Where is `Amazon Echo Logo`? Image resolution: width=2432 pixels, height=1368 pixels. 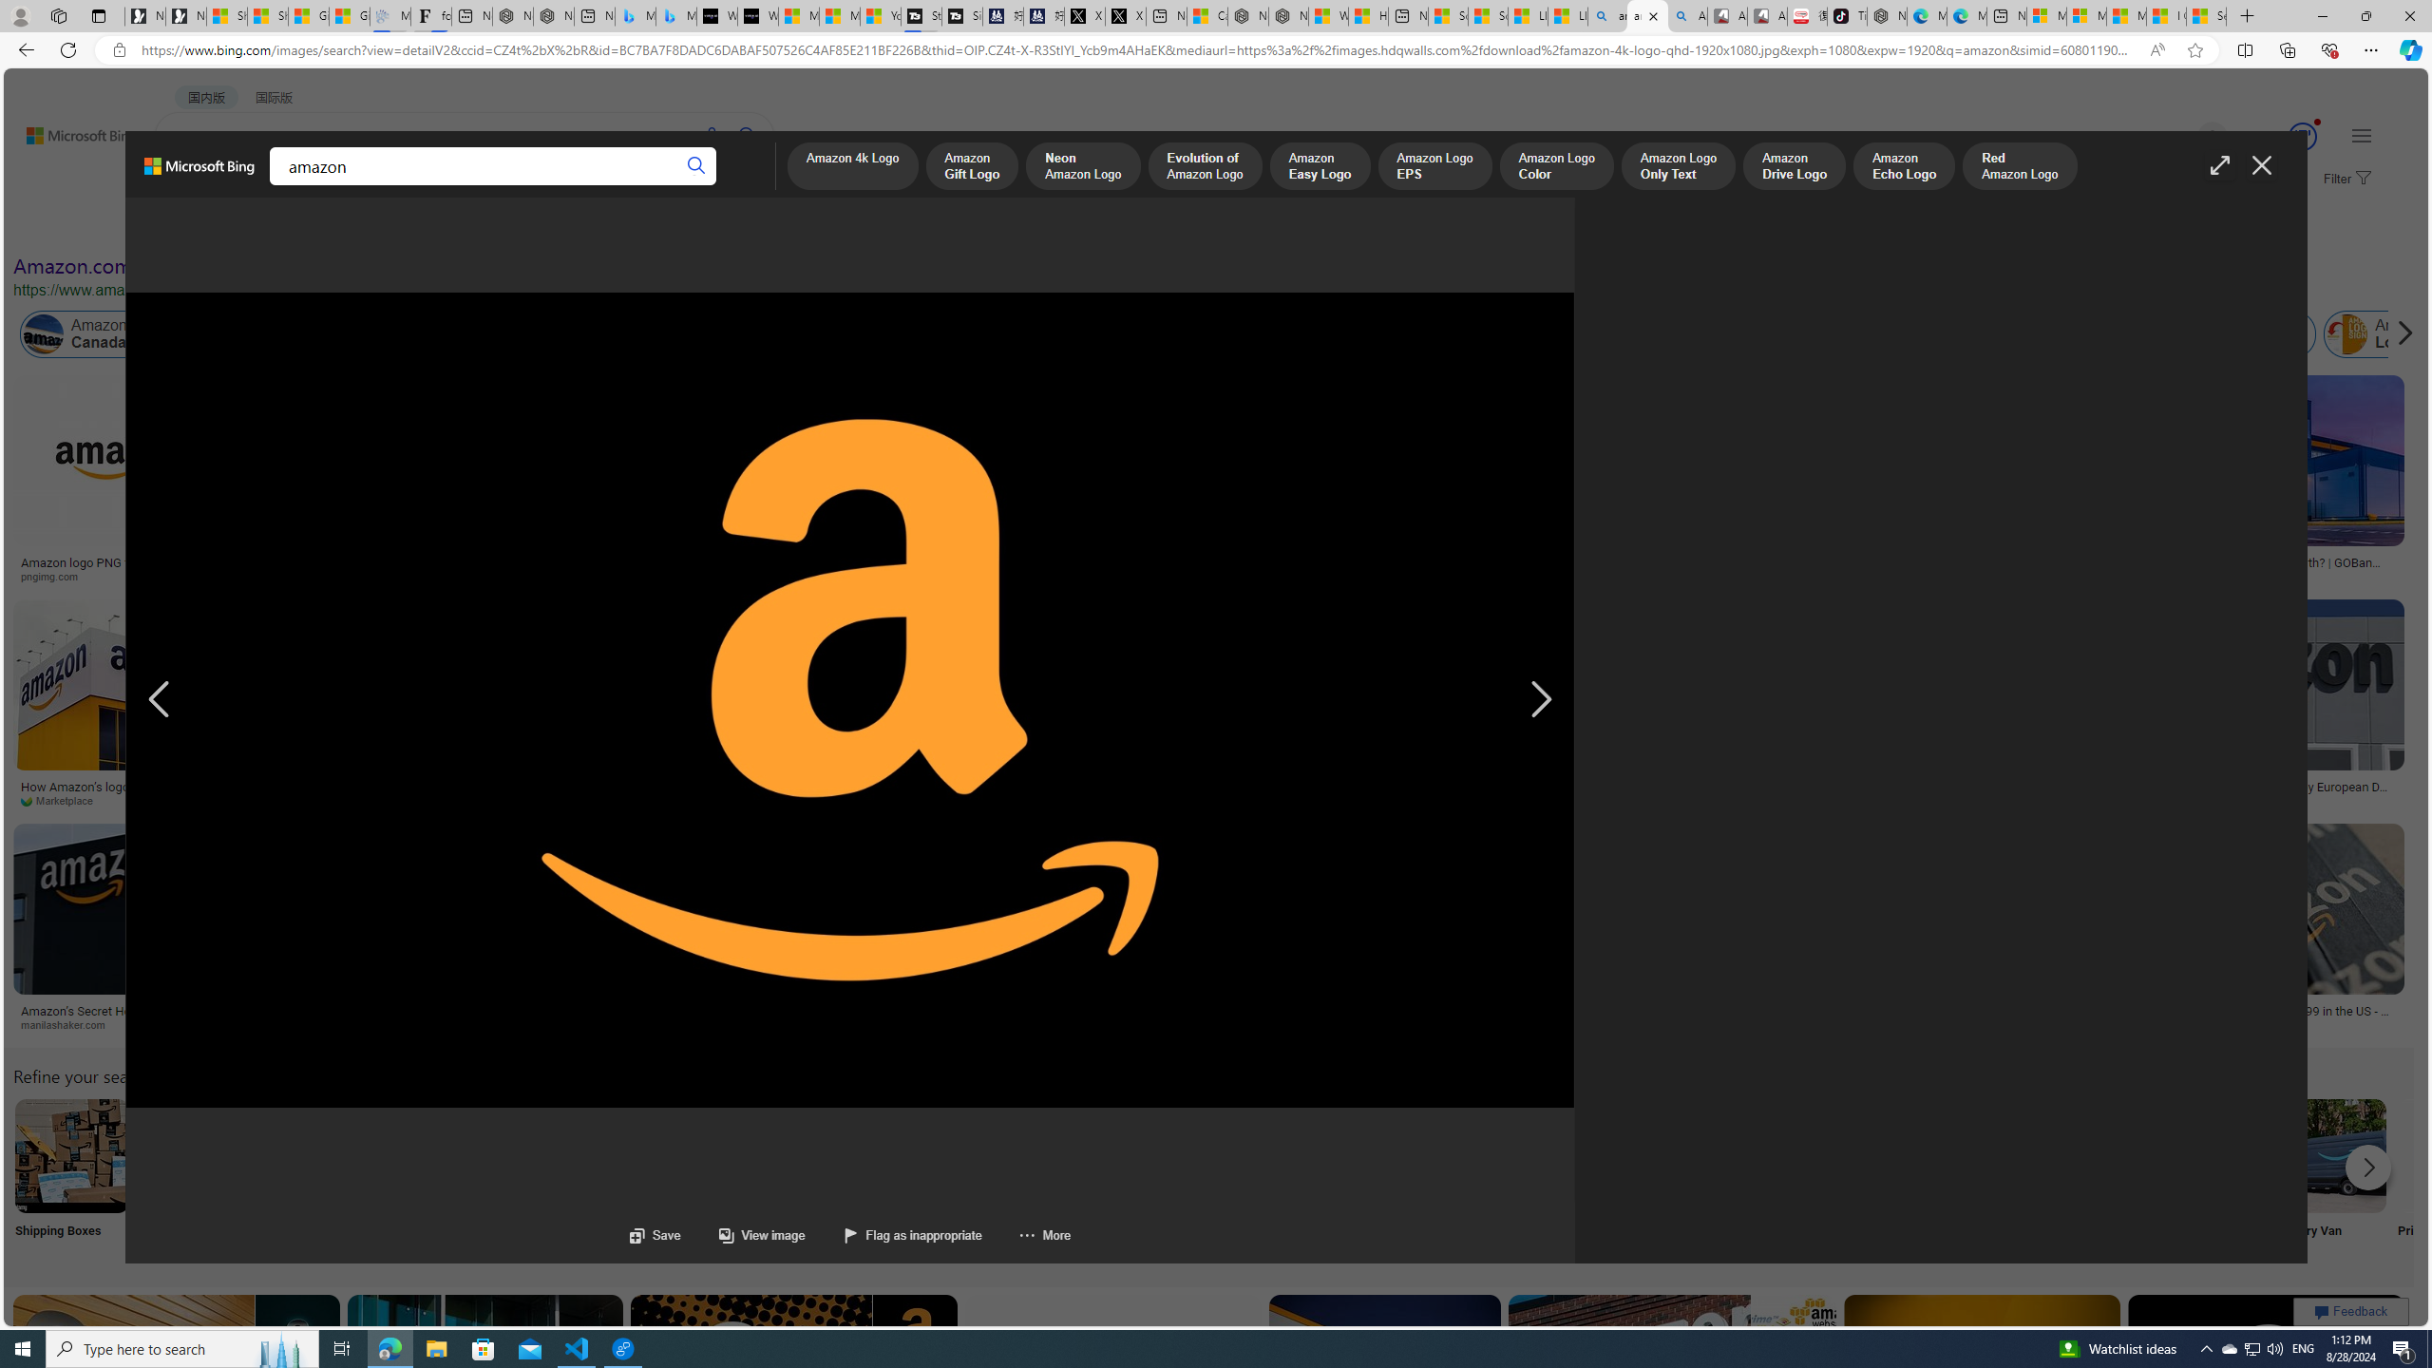 Amazon Echo Logo is located at coordinates (1904, 167).